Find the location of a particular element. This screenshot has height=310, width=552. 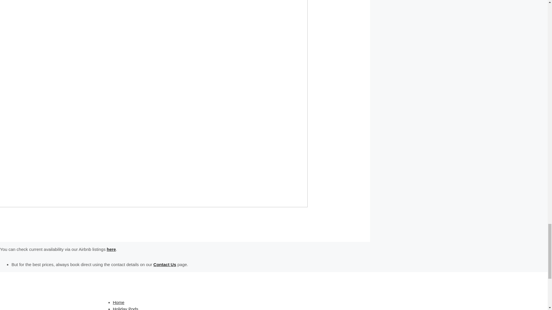

Contact Us is located at coordinates (164, 264).